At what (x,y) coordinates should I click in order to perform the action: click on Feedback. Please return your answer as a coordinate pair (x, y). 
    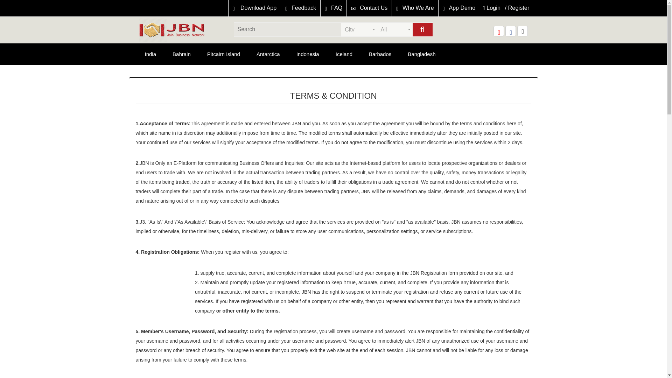
    Looking at the image, I should click on (300, 8).